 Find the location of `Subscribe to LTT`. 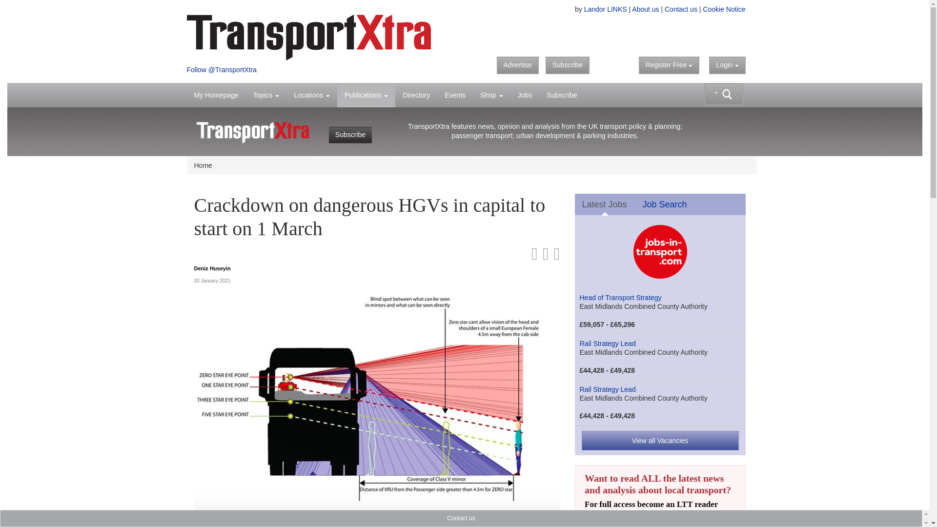

Subscribe to LTT is located at coordinates (660, 524).